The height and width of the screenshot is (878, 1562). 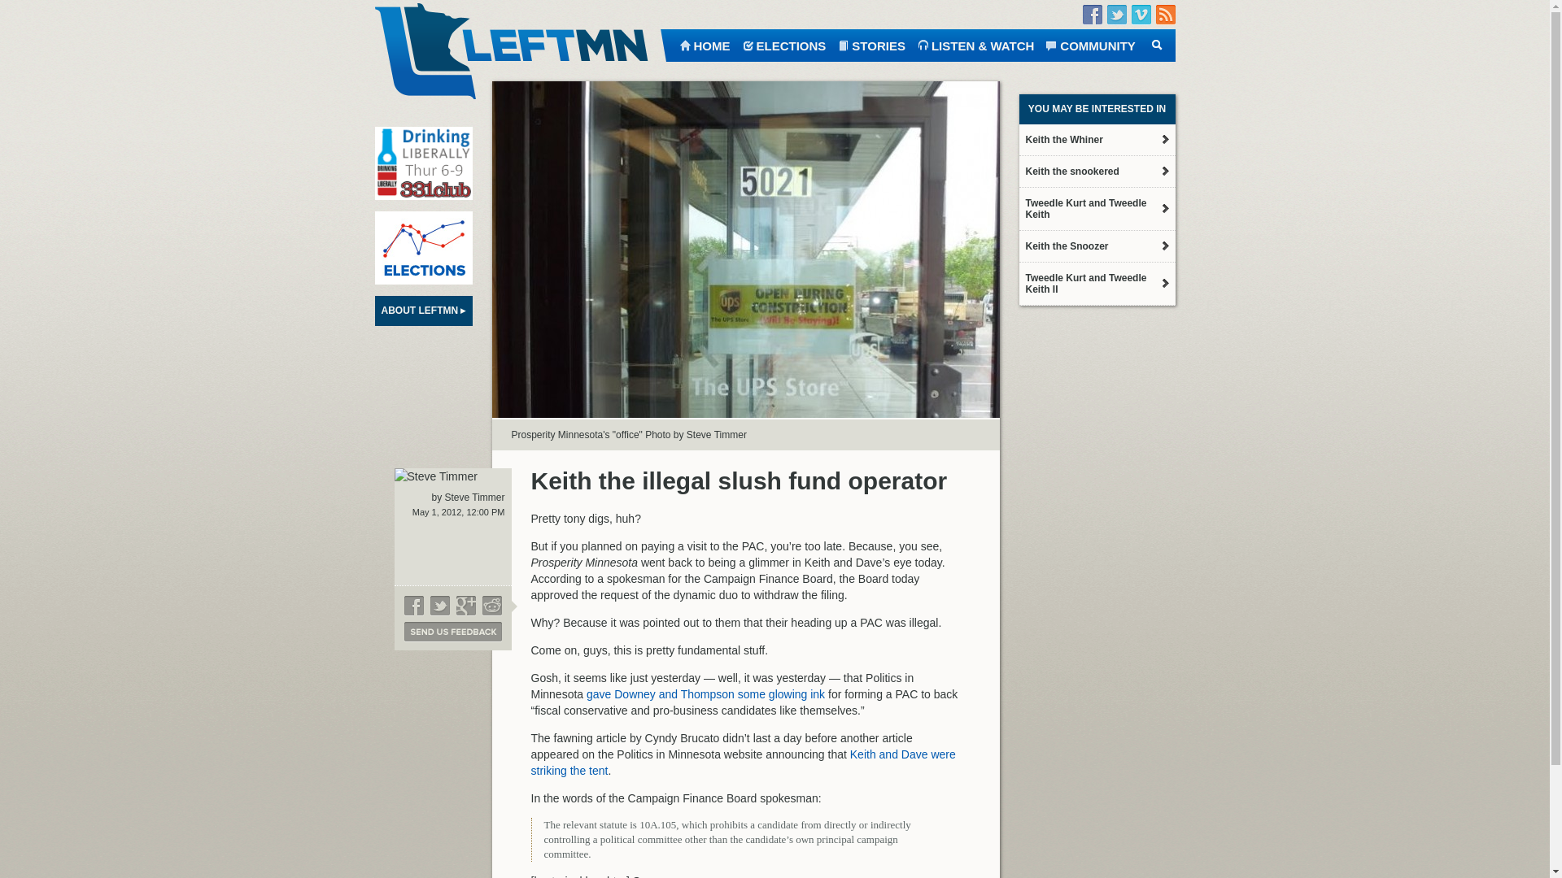 What do you see at coordinates (1090, 44) in the screenshot?
I see `COMMUNITY` at bounding box center [1090, 44].